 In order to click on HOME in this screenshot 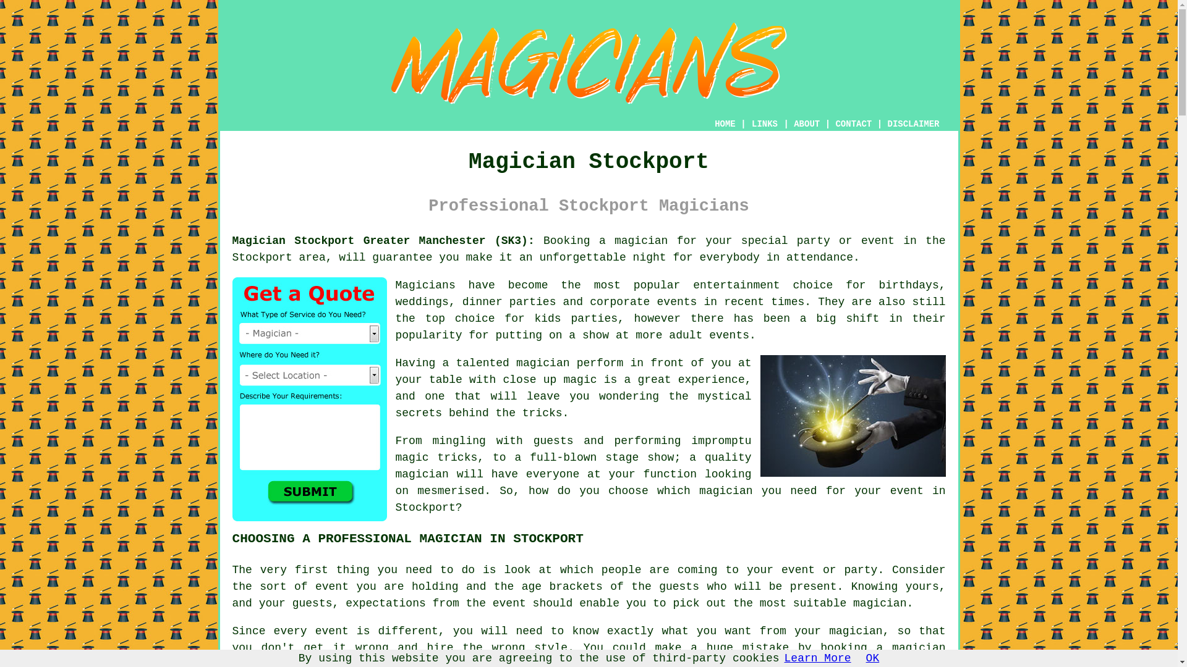, I will do `click(725, 124)`.